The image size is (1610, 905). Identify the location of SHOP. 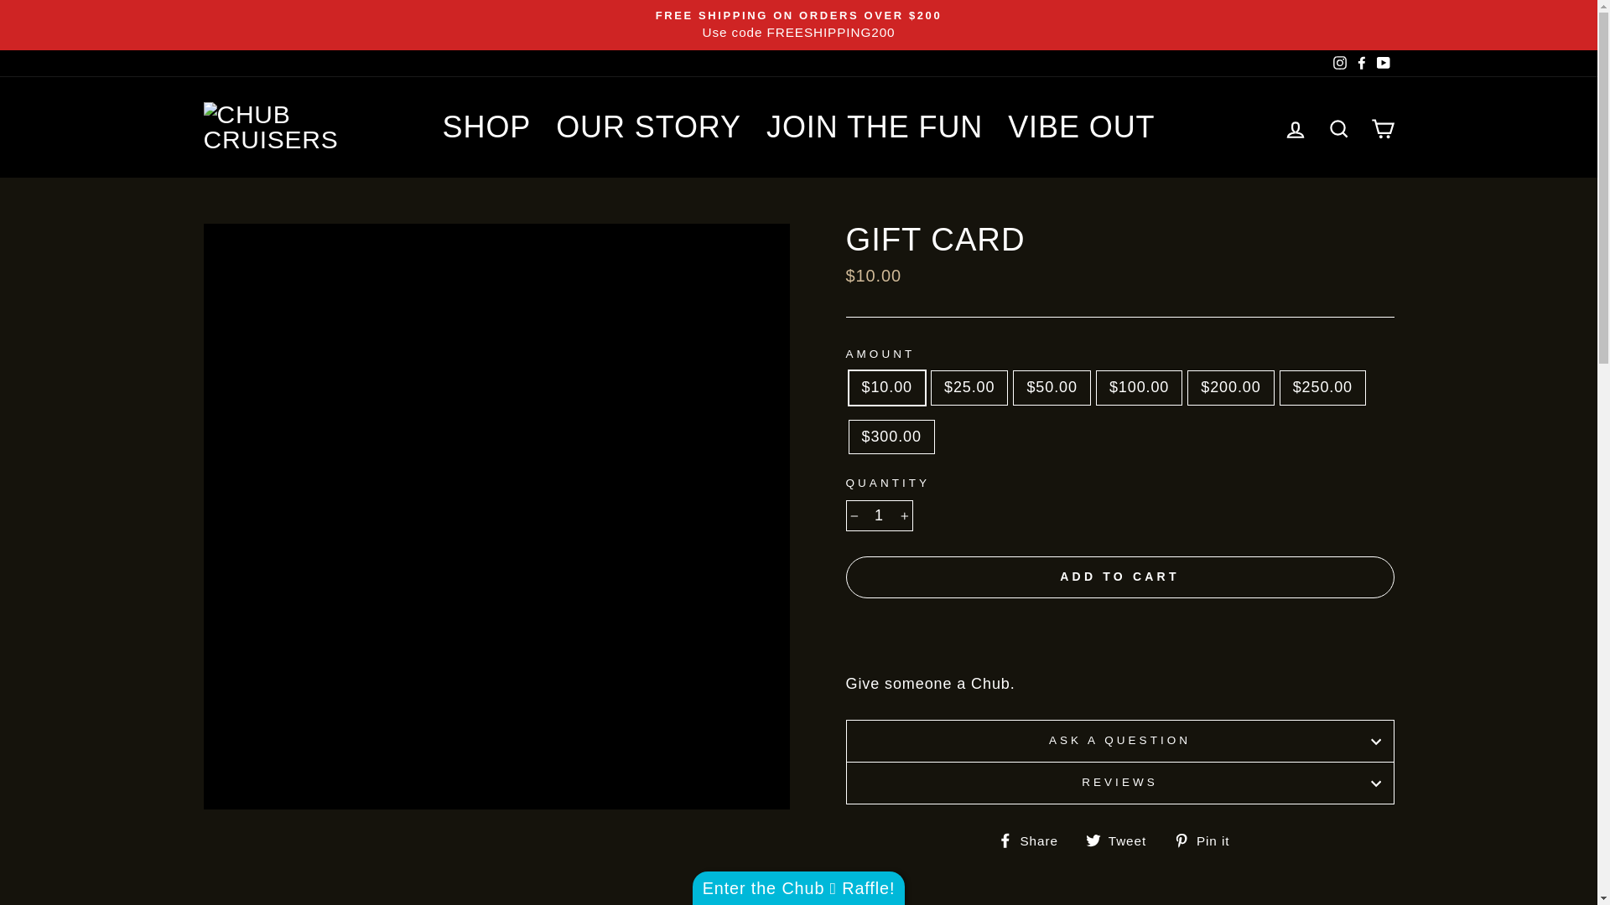
(486, 127).